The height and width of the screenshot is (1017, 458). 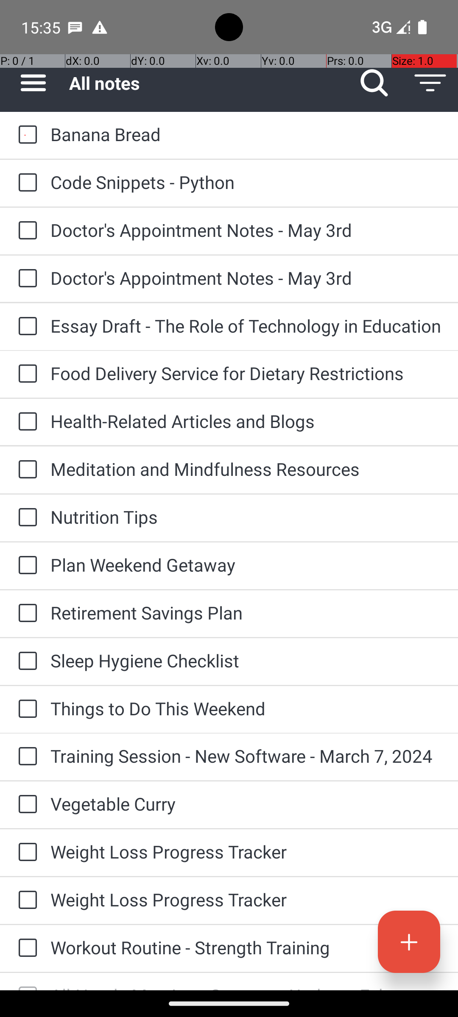 What do you see at coordinates (25, 757) in the screenshot?
I see `to-do: Training Session - New Software - March 7, 2024` at bounding box center [25, 757].